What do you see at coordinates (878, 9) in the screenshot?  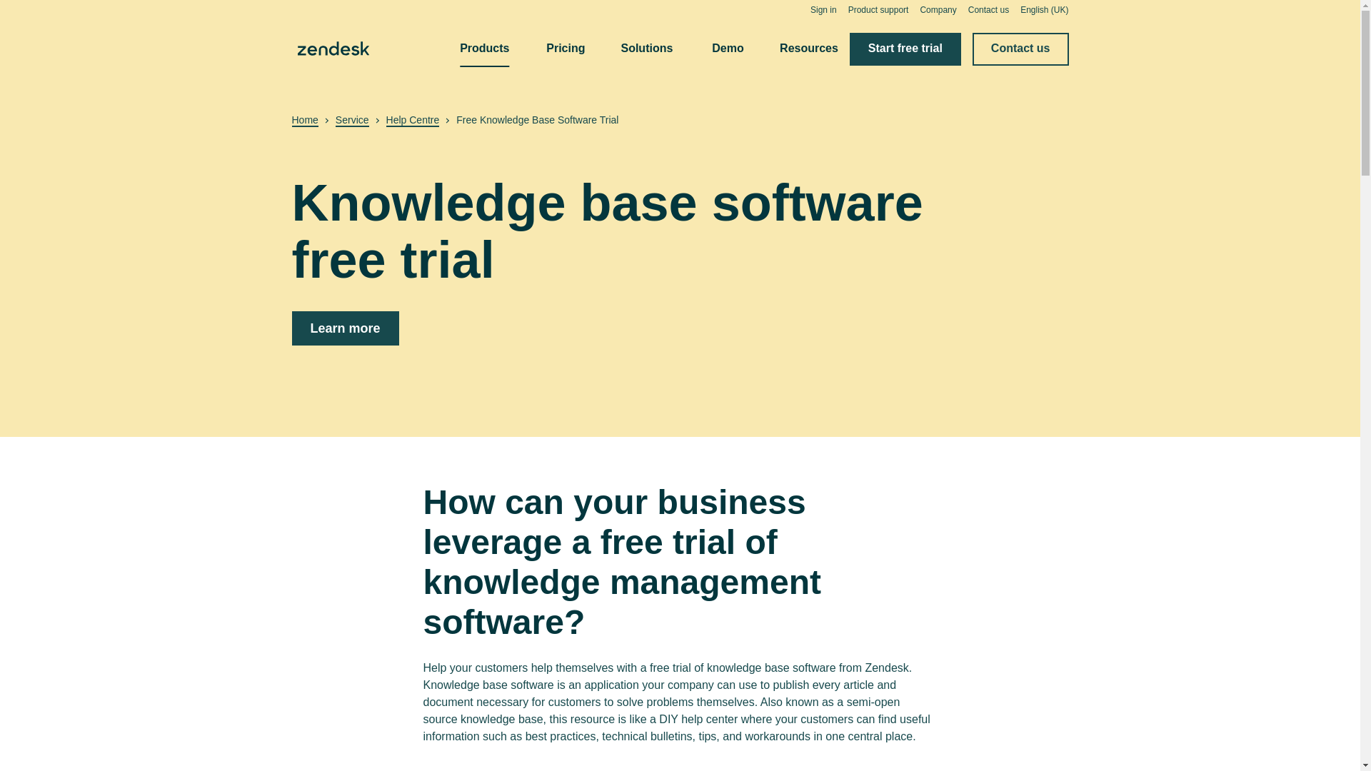 I see `Product support` at bounding box center [878, 9].